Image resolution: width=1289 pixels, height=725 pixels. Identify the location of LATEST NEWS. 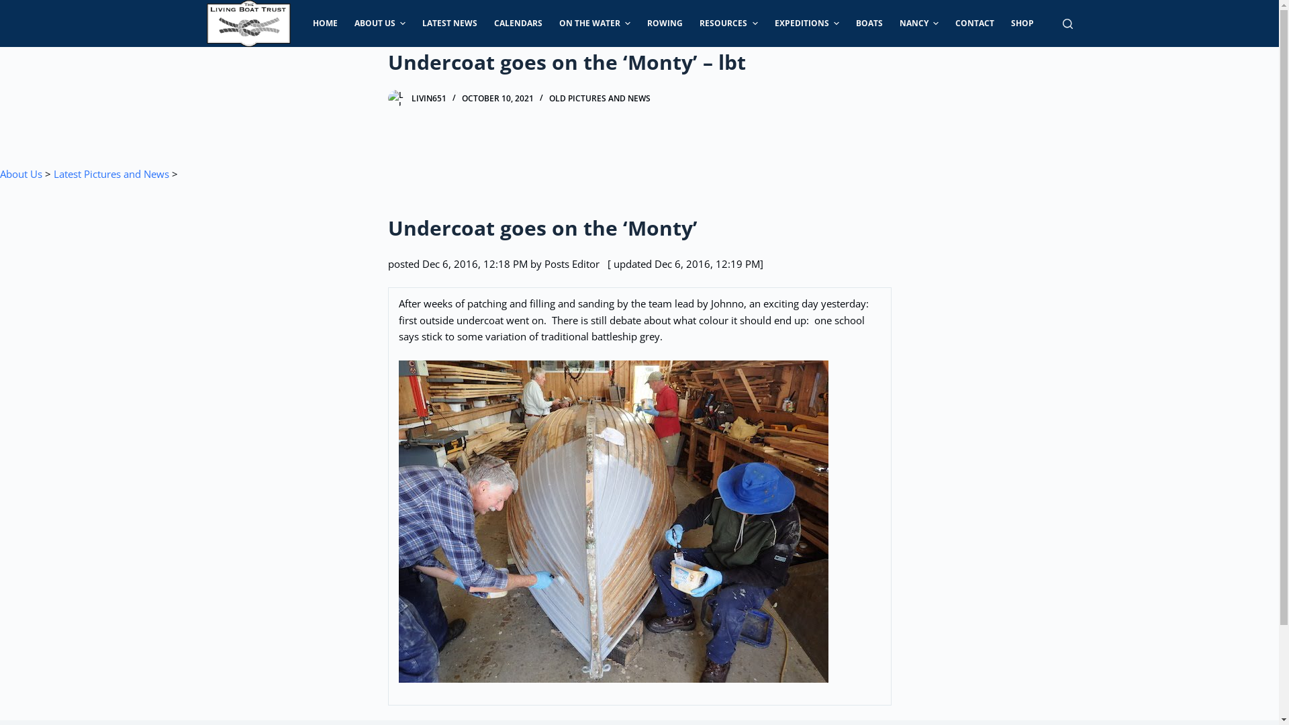
(450, 23).